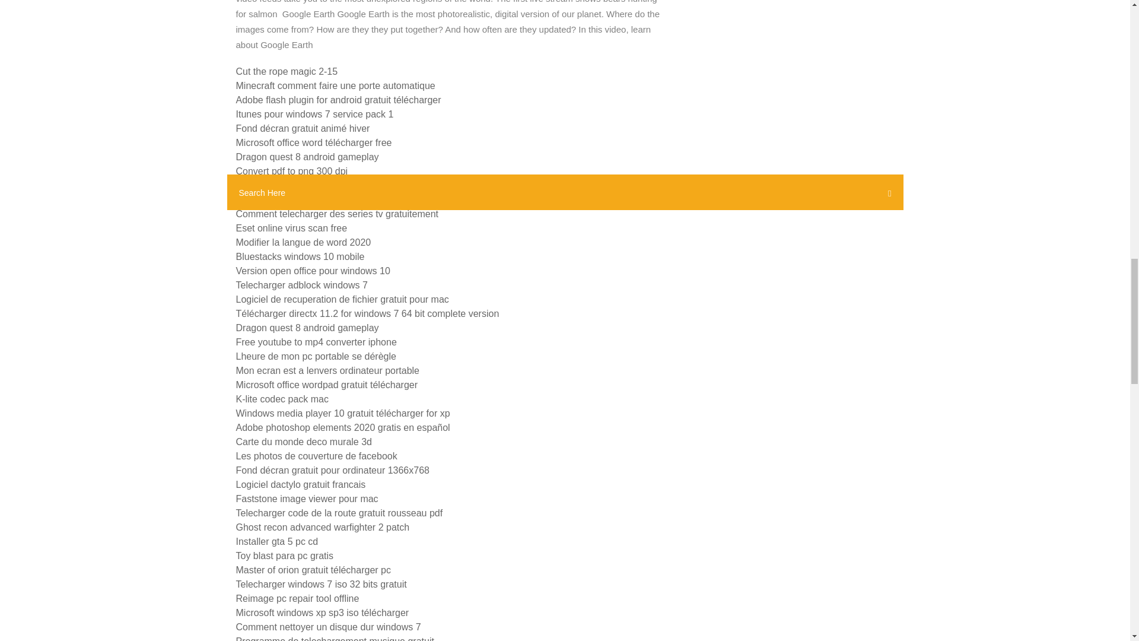 The width and height of the screenshot is (1139, 641). I want to click on Mon ecran est a lenvers ordinateur portable, so click(327, 370).